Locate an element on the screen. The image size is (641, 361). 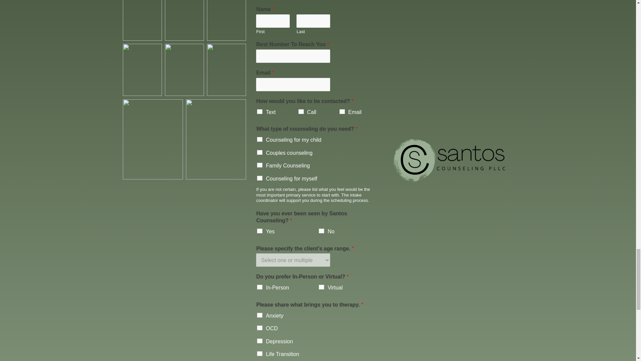
Couples counseling is located at coordinates (259, 152).